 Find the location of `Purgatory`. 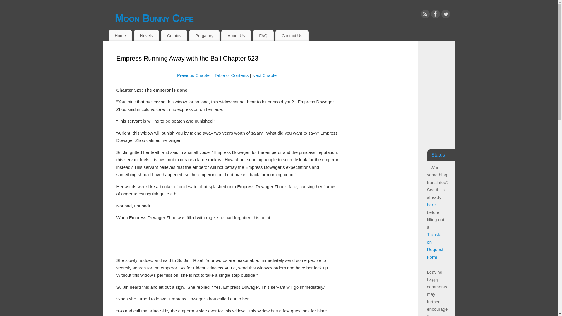

Purgatory is located at coordinates (204, 36).